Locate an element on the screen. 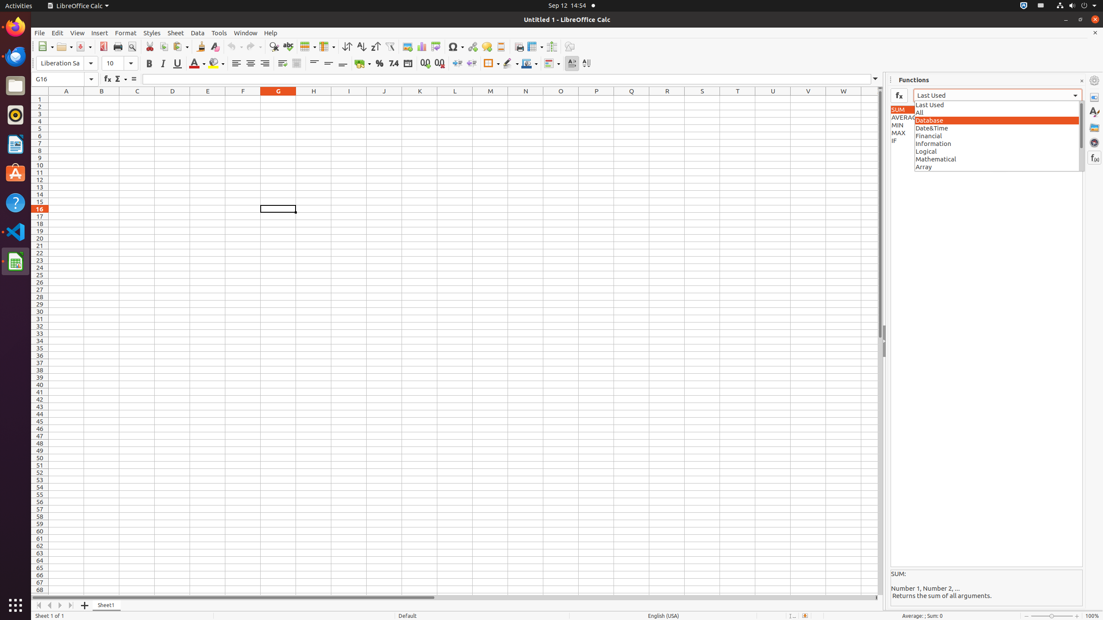 The height and width of the screenshot is (620, 1103). Styles is located at coordinates (152, 33).